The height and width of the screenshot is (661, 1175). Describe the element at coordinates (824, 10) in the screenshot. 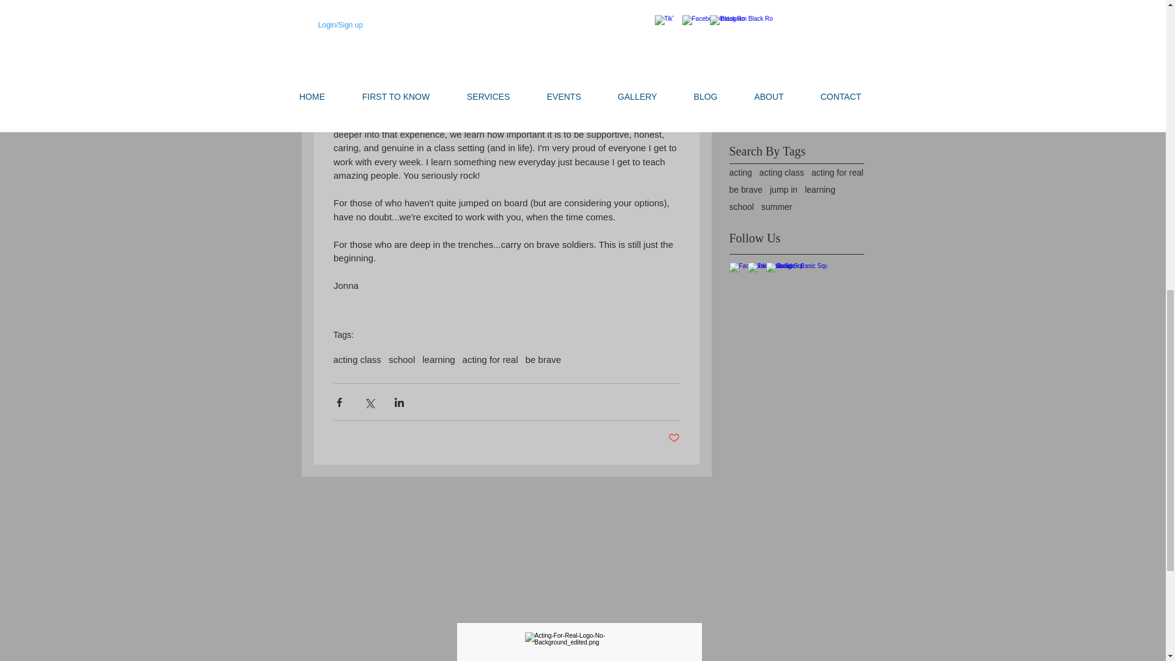

I see `SUMMER IS HERE! Carry on.` at that location.